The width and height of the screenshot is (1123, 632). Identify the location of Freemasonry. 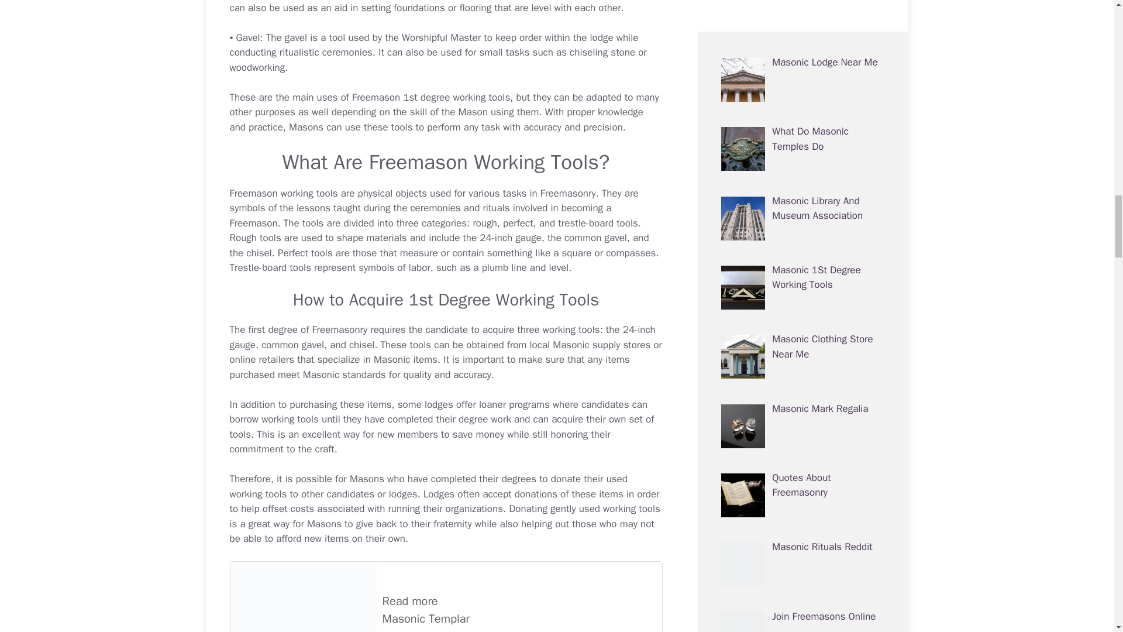
(568, 193).